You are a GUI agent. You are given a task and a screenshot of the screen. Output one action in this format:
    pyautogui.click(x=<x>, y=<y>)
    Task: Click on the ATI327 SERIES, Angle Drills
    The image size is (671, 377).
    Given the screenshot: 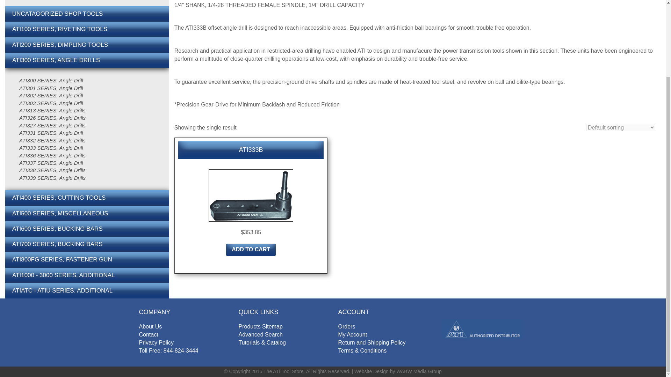 What is the action you would take?
    pyautogui.click(x=52, y=125)
    